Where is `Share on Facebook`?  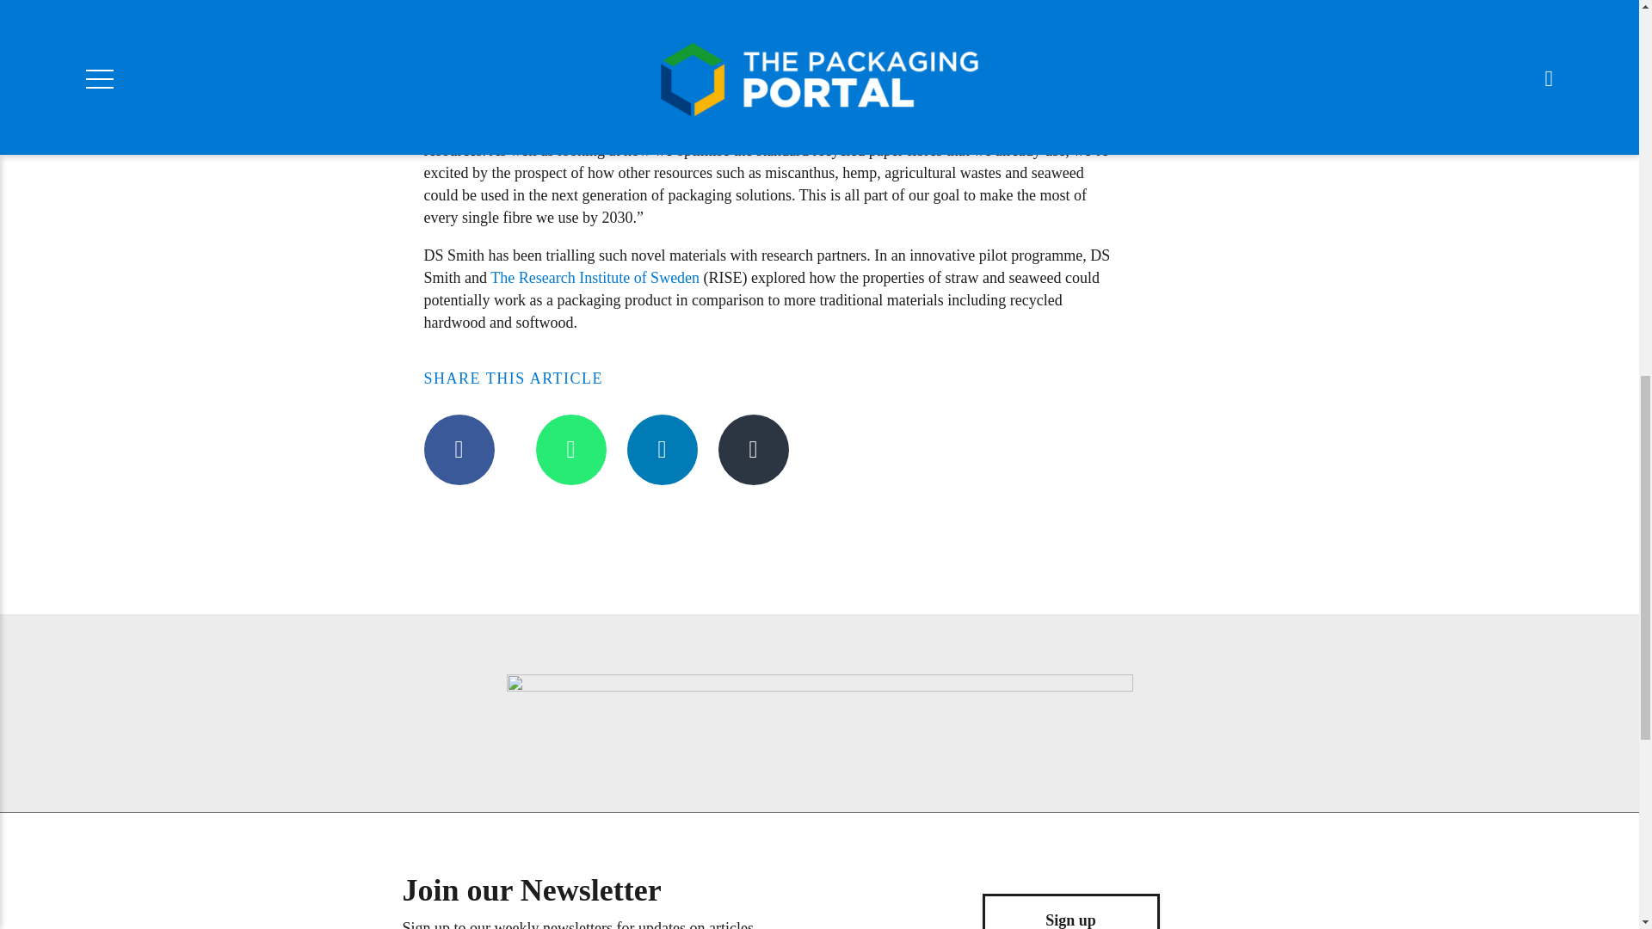
Share on Facebook is located at coordinates (458, 449).